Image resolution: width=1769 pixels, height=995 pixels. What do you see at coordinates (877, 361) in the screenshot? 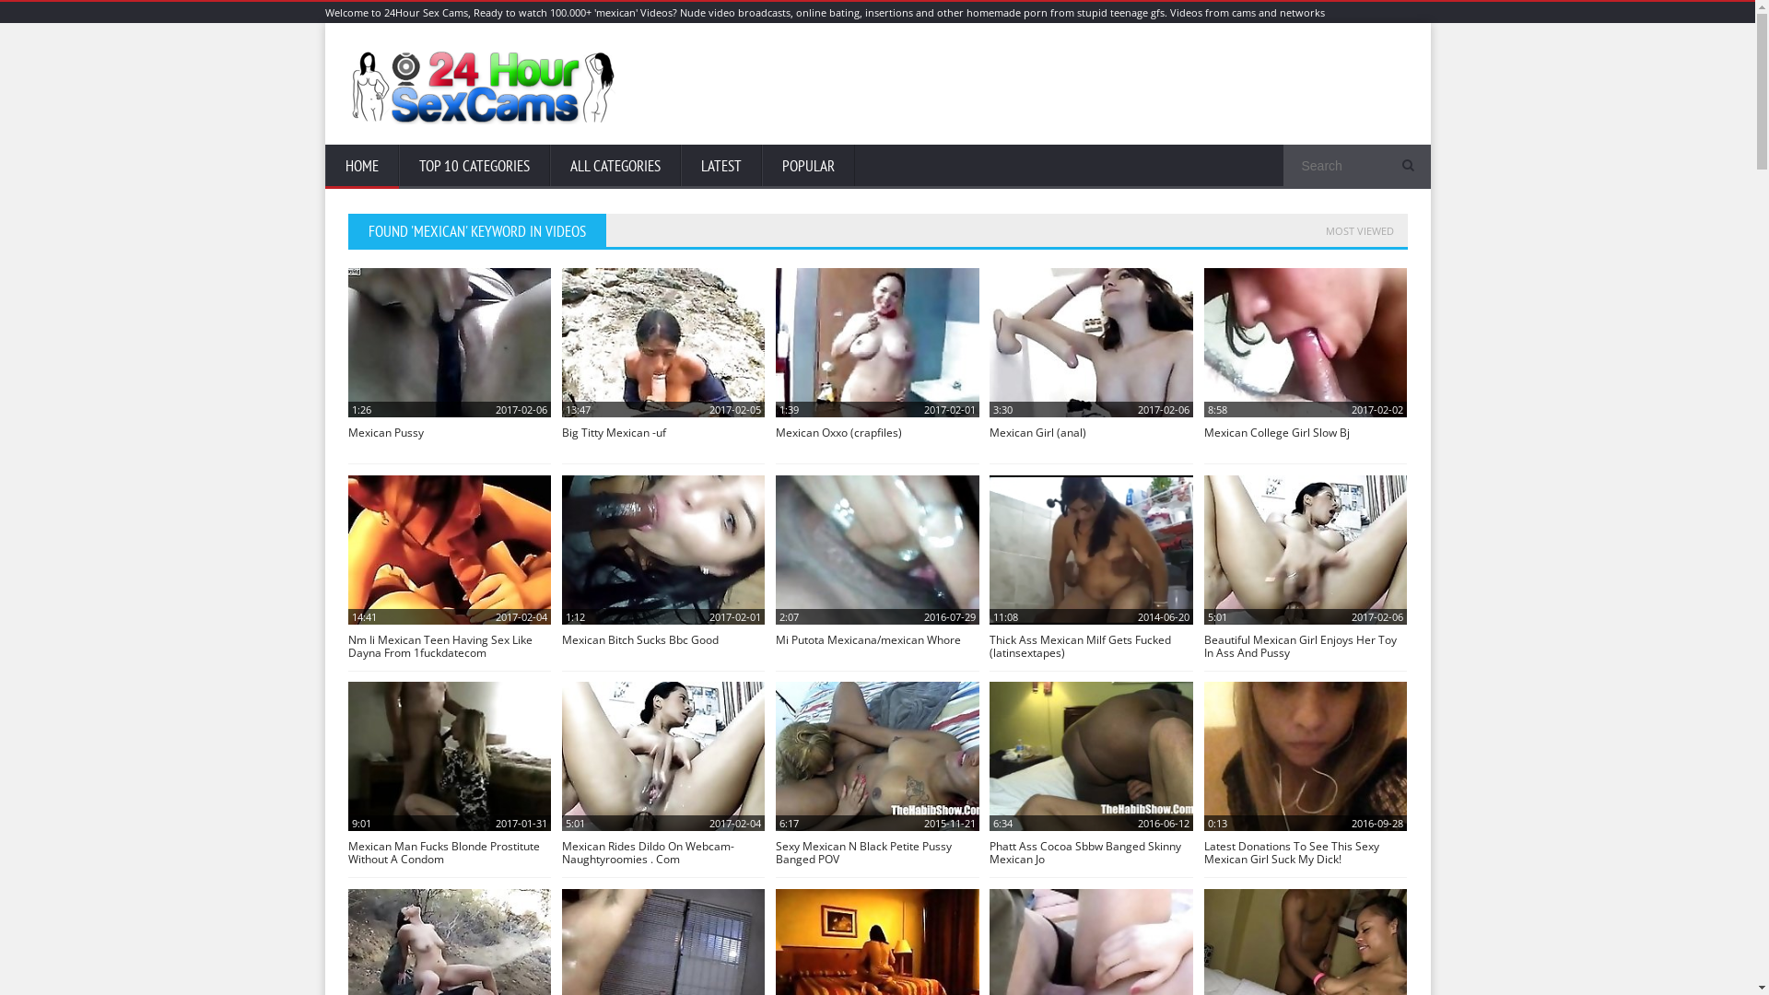
I see `1:39
2017-02-01
Mexican Oxxo (crapfiles)` at bounding box center [877, 361].